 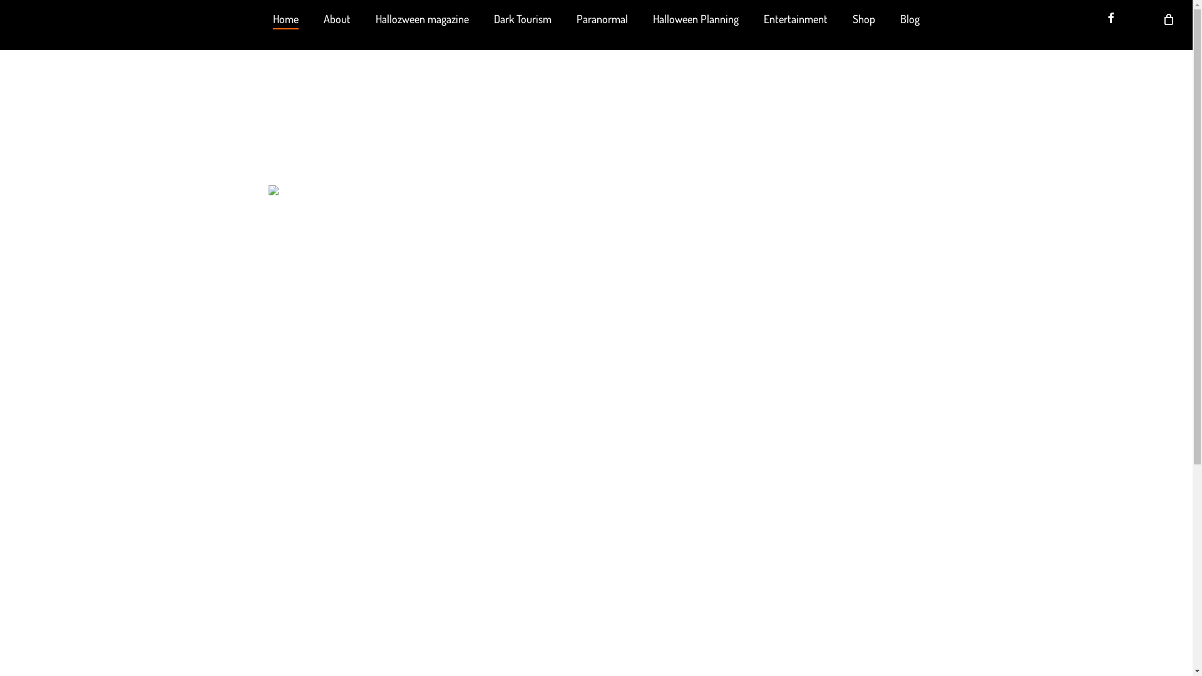 I want to click on twitter, so click(x=509, y=536).